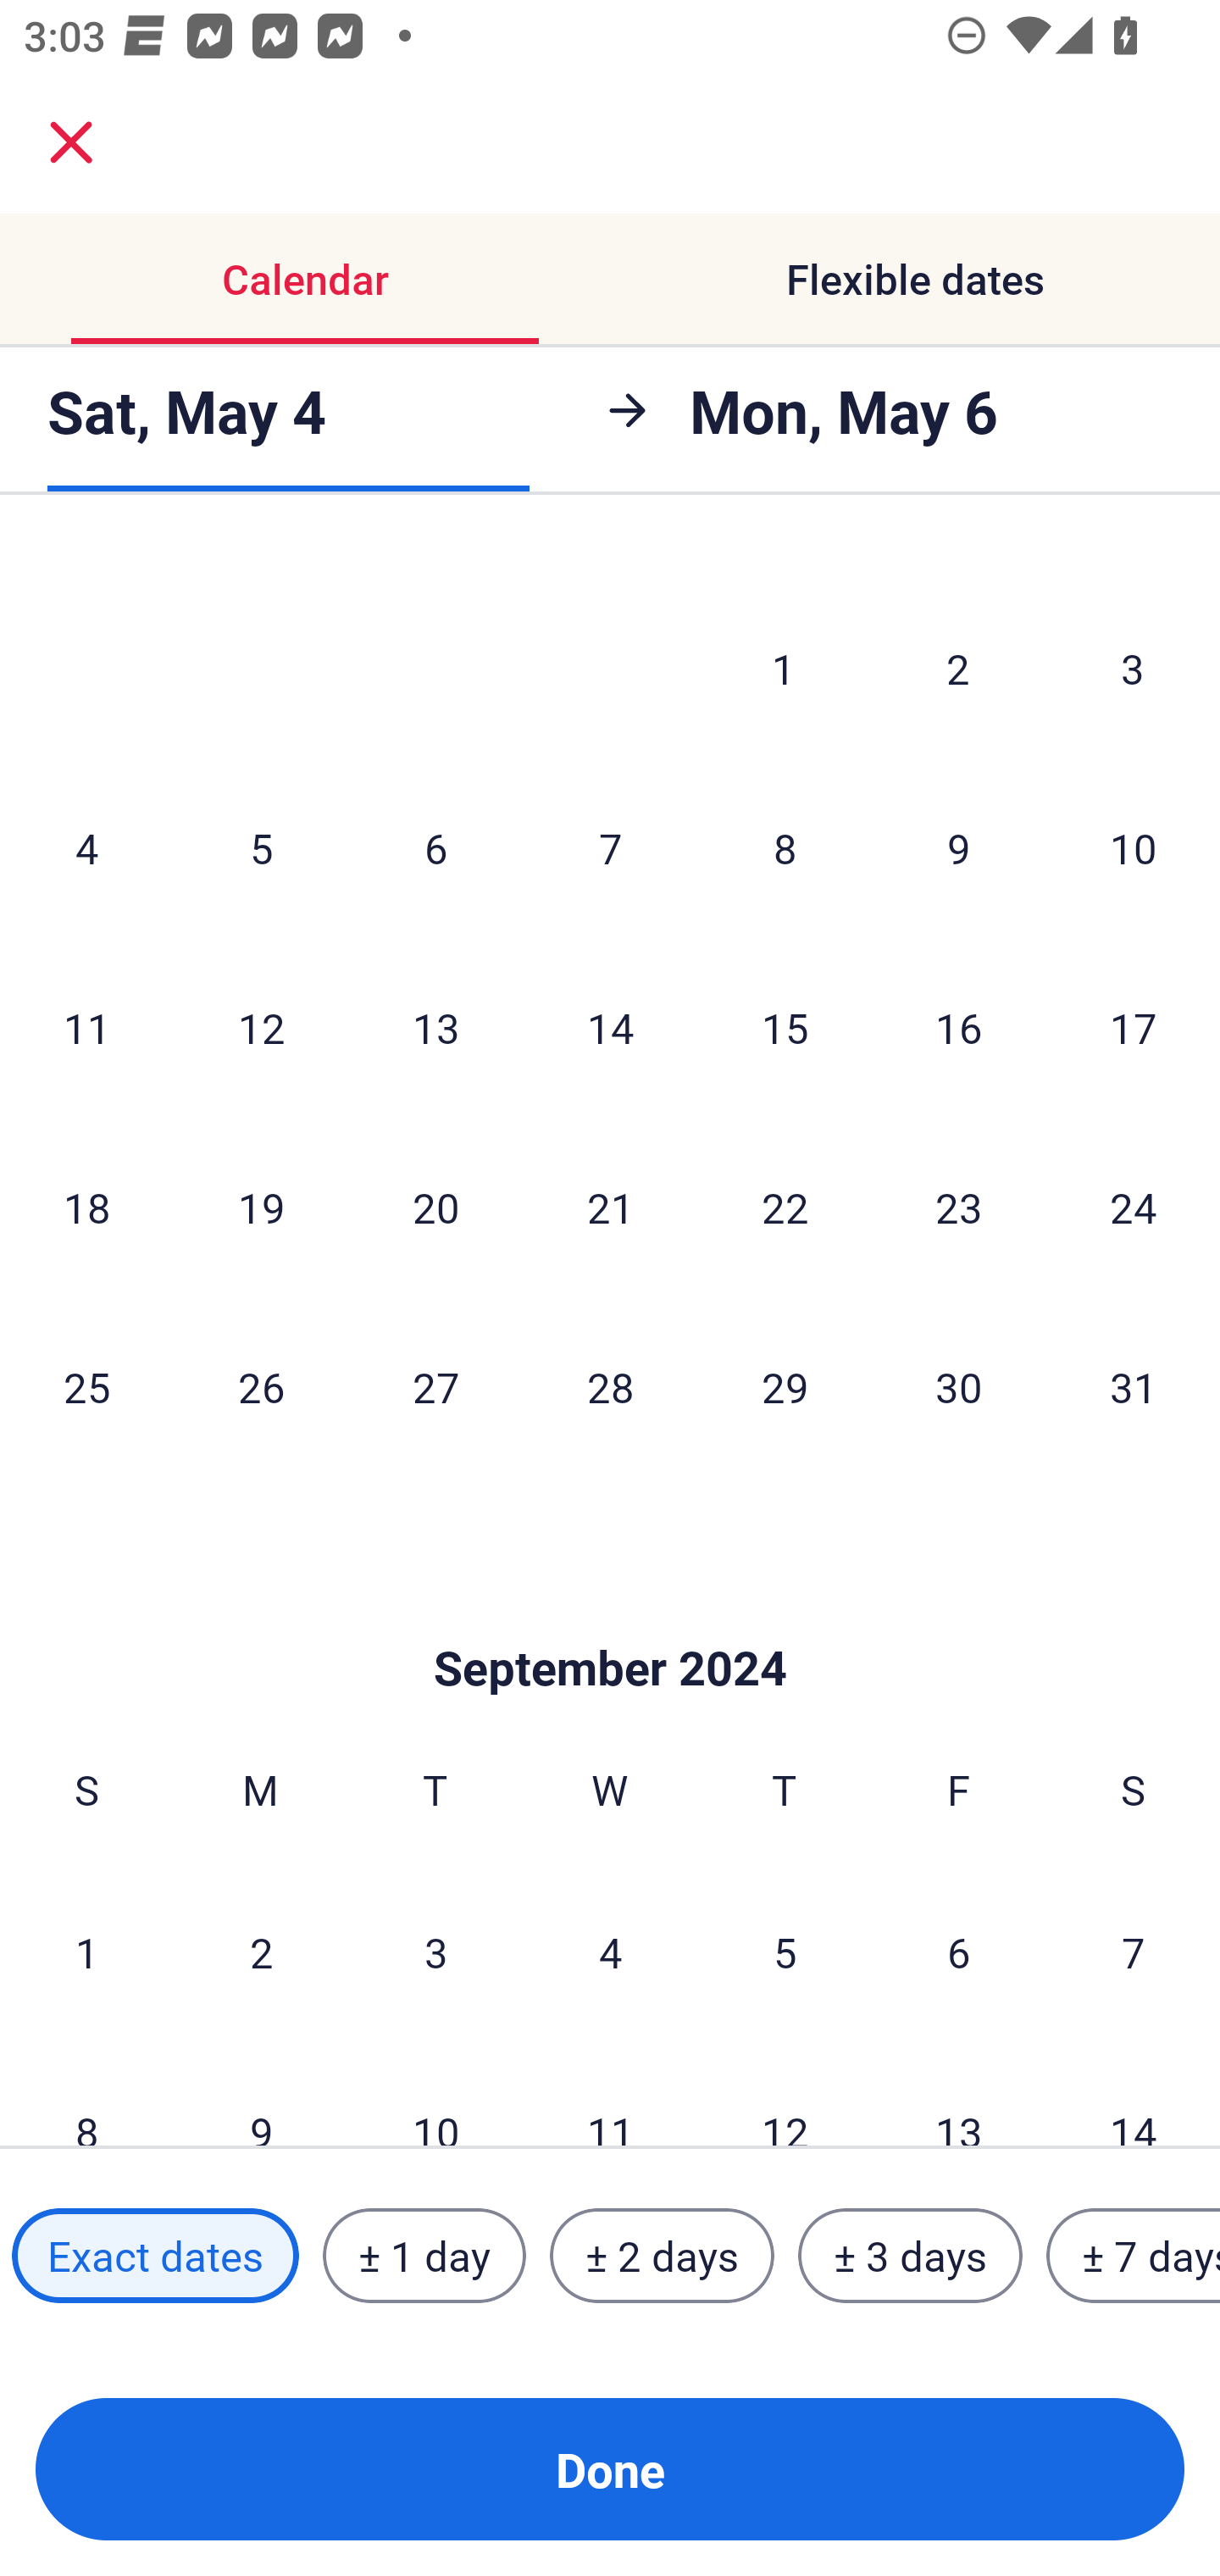  I want to click on 13 Tuesday, August 13, 2024, so click(435, 1027).